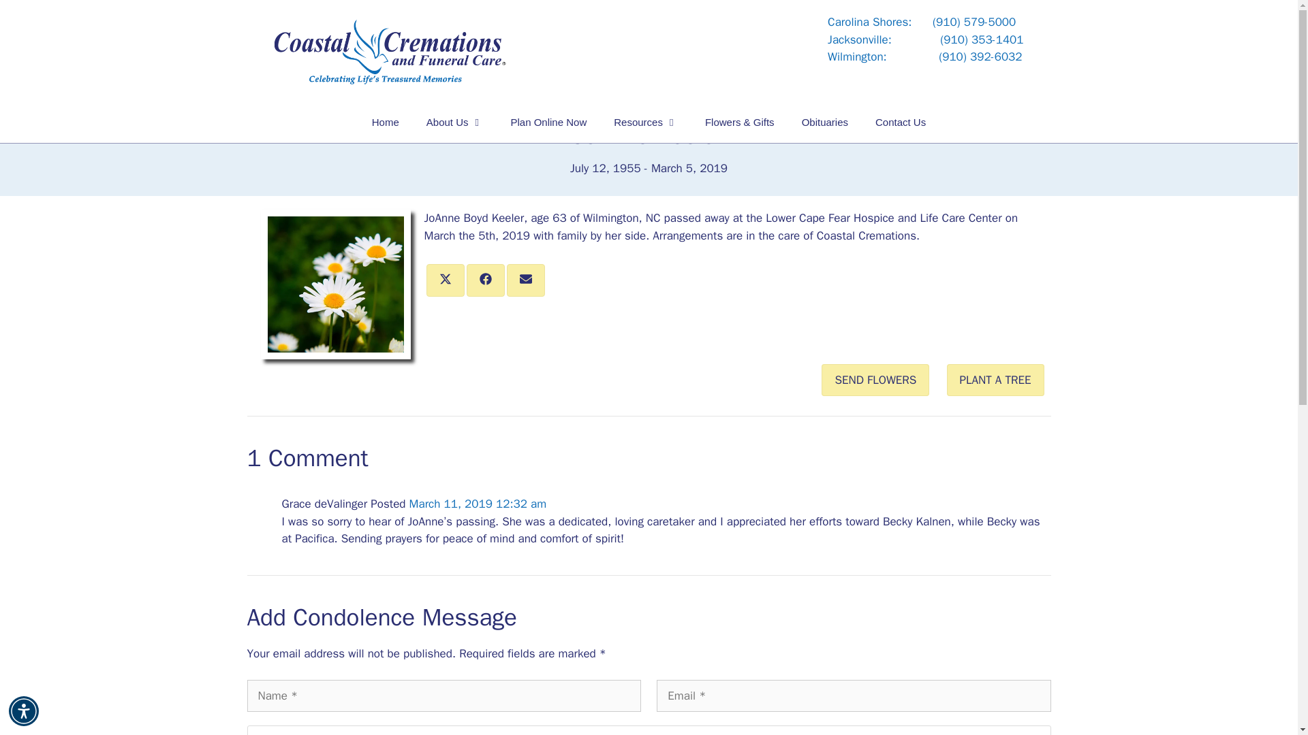 Image resolution: width=1308 pixels, height=735 pixels. What do you see at coordinates (455, 122) in the screenshot?
I see `About Us` at bounding box center [455, 122].